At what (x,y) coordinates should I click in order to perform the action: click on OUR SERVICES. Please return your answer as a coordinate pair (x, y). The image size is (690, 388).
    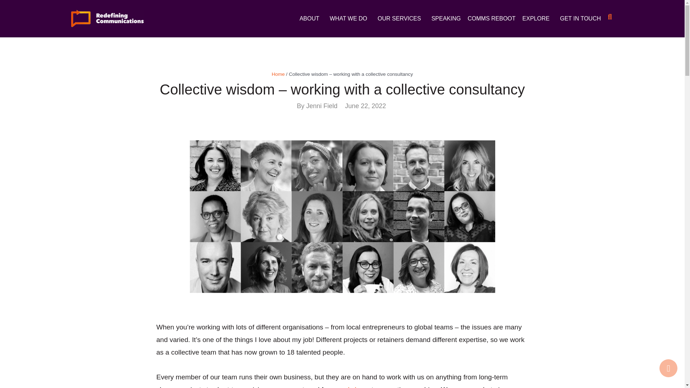
    Looking at the image, I should click on (401, 19).